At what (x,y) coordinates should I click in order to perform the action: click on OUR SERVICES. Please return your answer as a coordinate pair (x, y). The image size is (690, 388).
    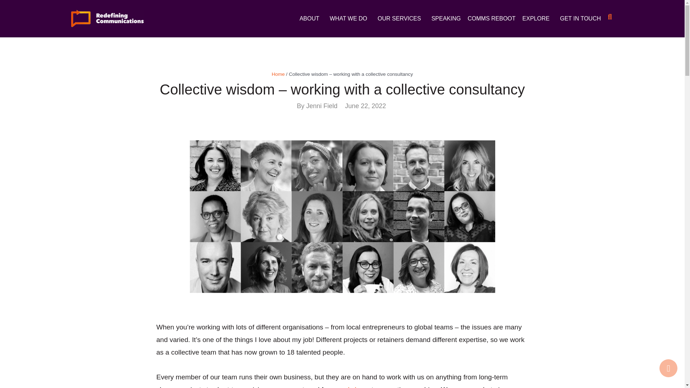
    Looking at the image, I should click on (401, 19).